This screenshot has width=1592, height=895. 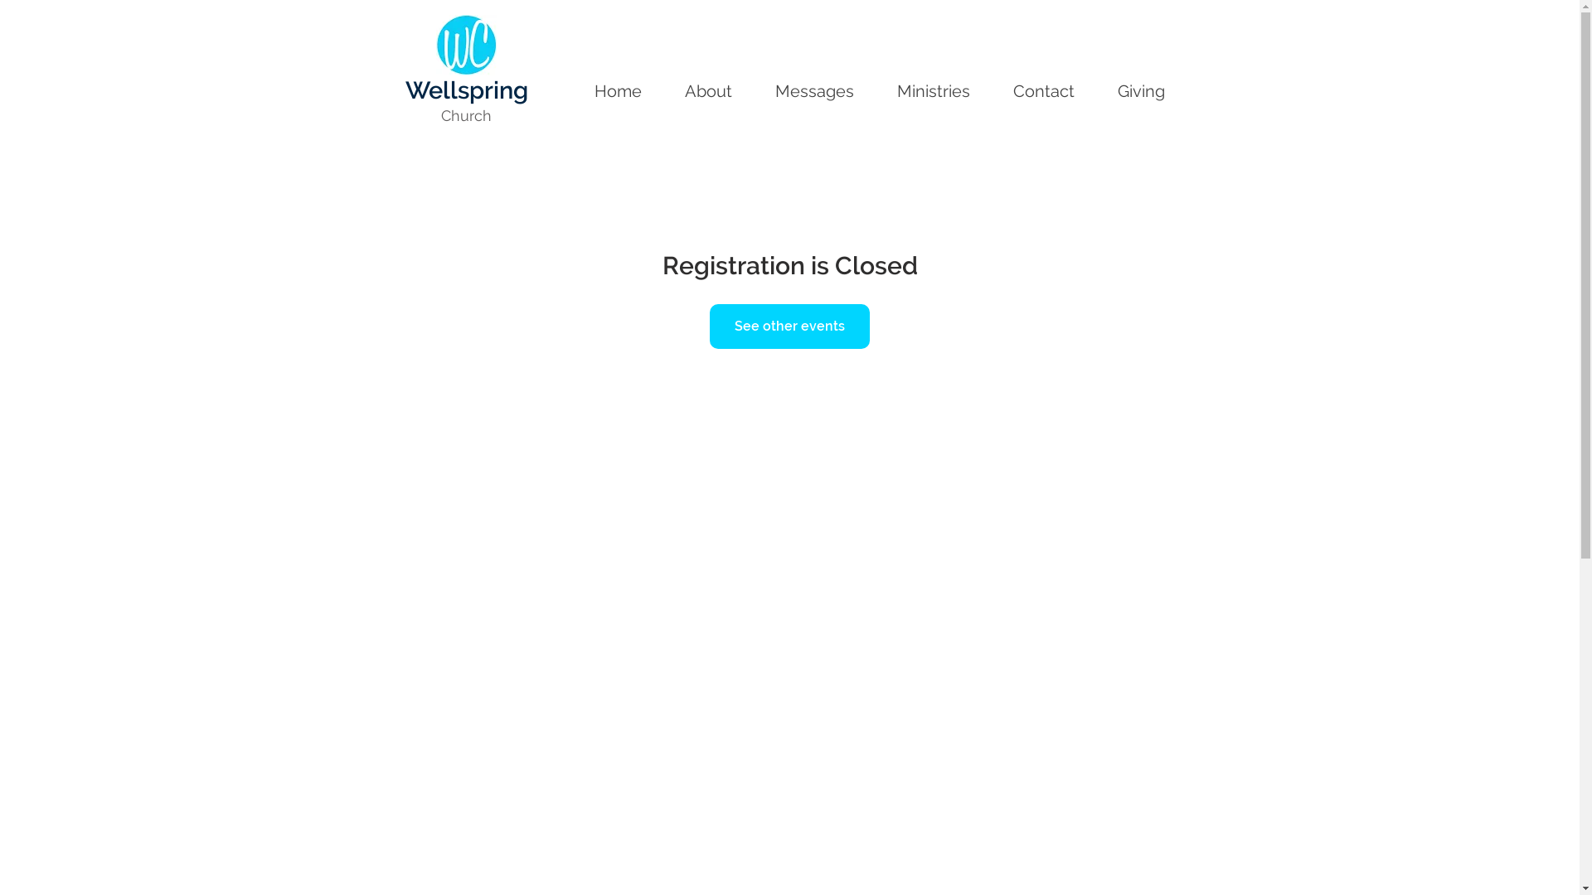 What do you see at coordinates (708, 88) in the screenshot?
I see `About` at bounding box center [708, 88].